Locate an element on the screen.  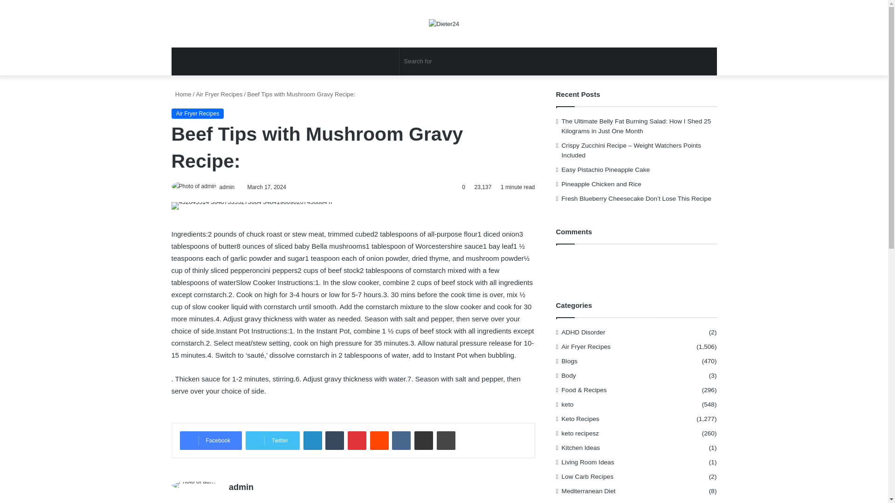
VKontakte is located at coordinates (401, 440).